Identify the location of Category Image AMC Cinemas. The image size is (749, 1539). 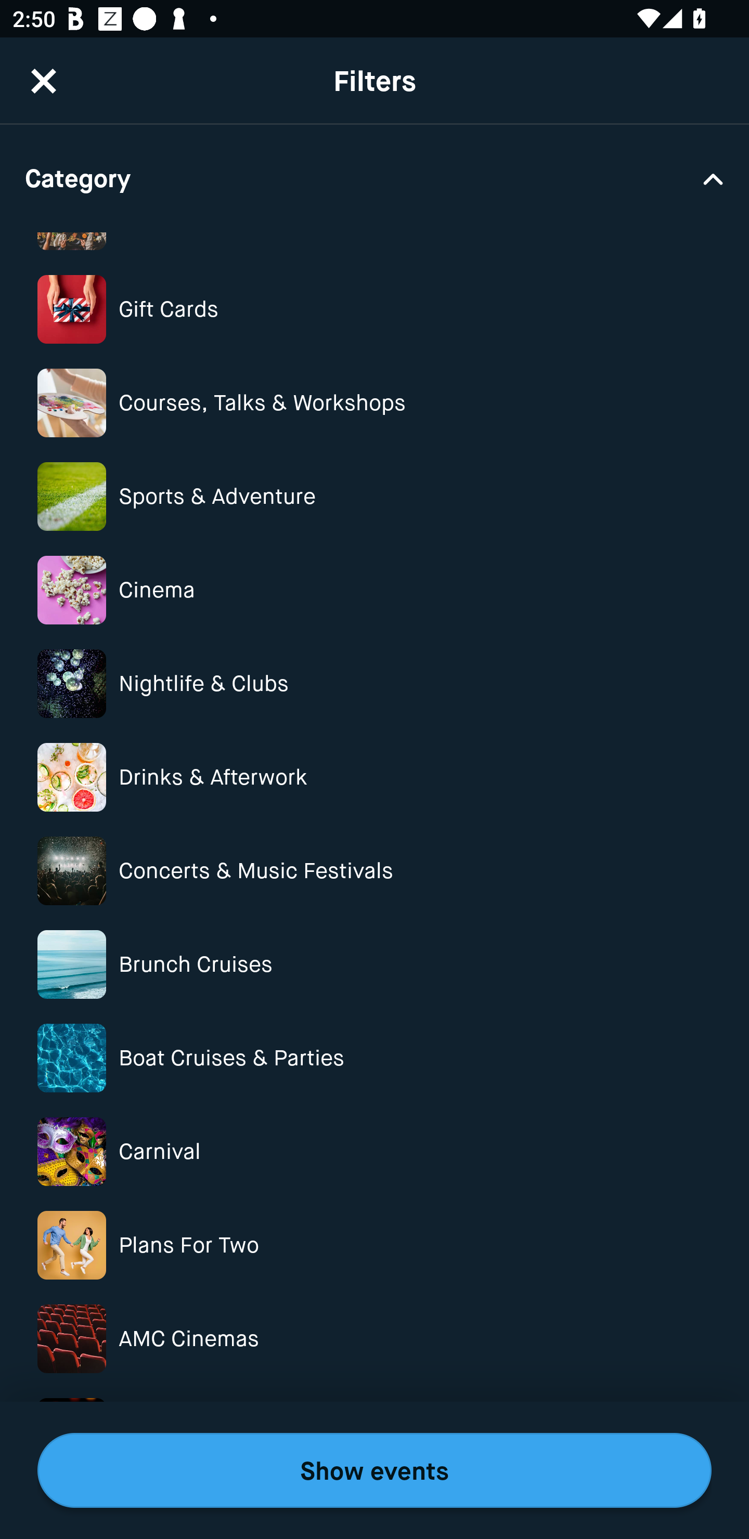
(374, 1339).